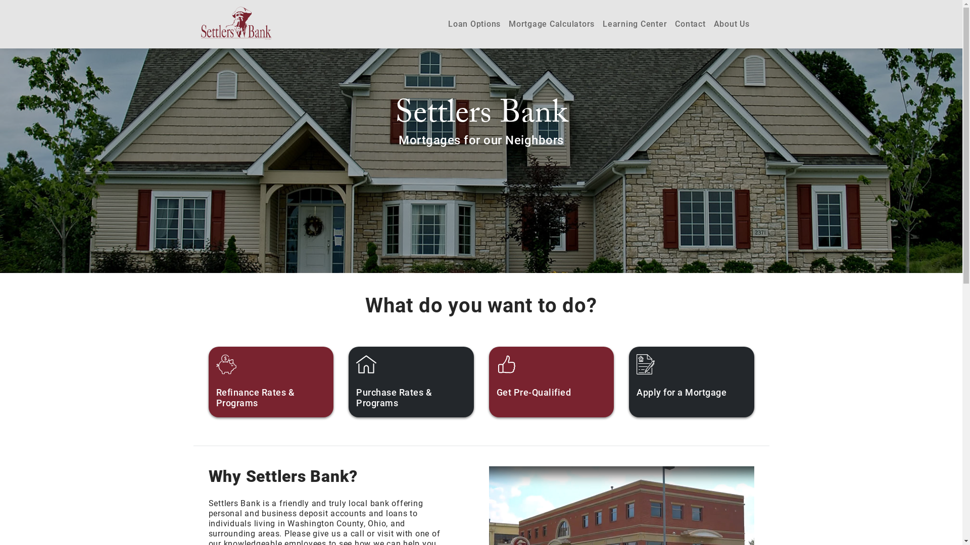 Image resolution: width=970 pixels, height=545 pixels. What do you see at coordinates (635, 24) in the screenshot?
I see `Learning Center` at bounding box center [635, 24].